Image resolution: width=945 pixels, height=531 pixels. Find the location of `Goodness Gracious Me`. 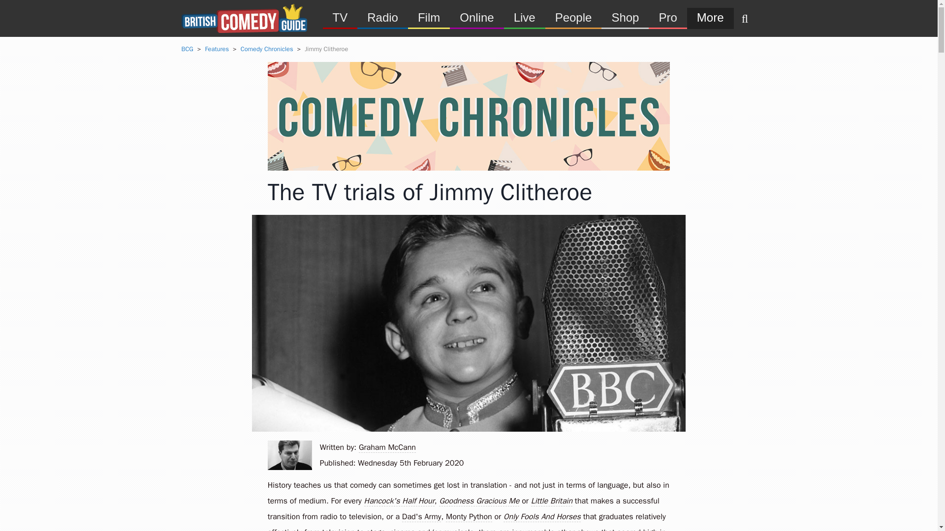

Goodness Gracious Me is located at coordinates (479, 501).